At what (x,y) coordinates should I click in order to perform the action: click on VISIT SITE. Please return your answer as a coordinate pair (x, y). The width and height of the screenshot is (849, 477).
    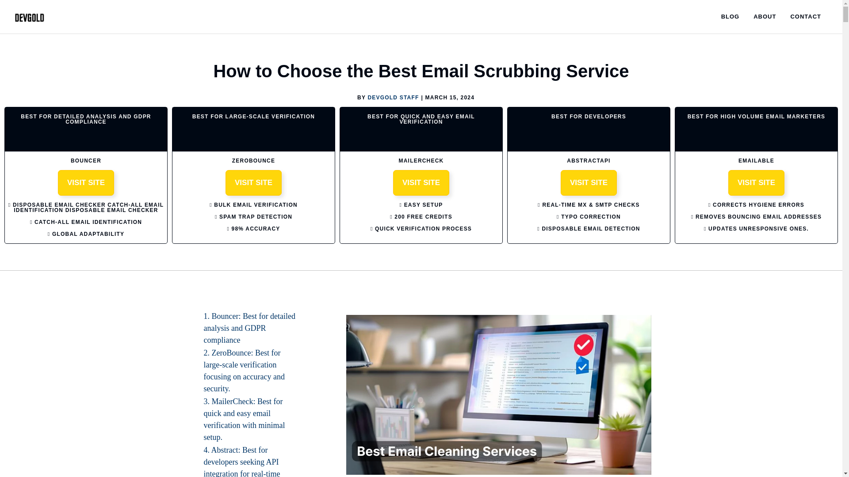
    Looking at the image, I should click on (254, 182).